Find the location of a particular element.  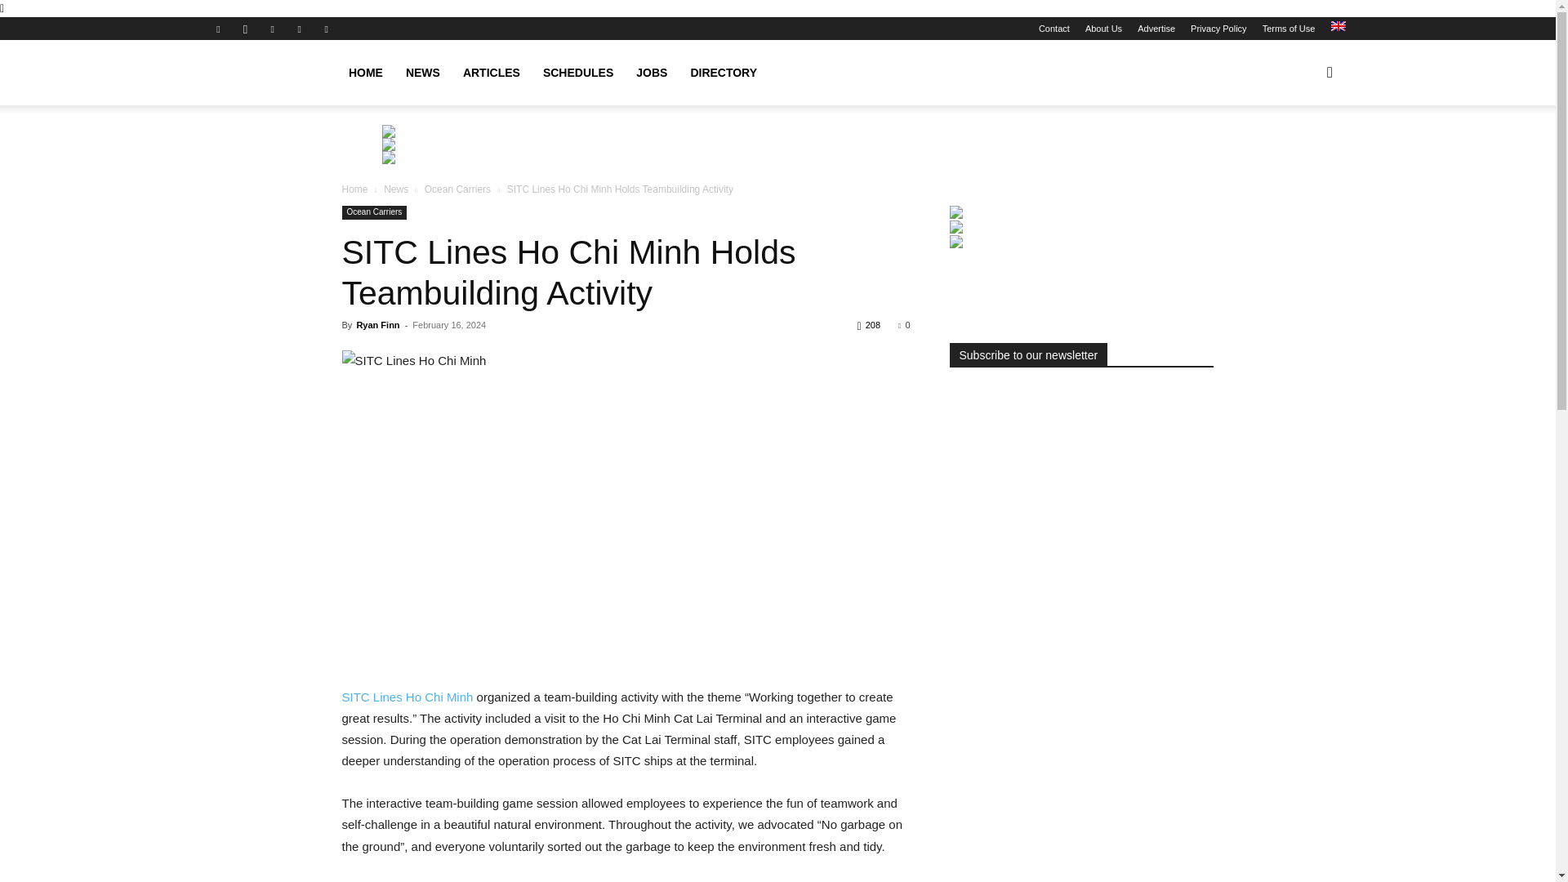

Terms of Use is located at coordinates (1289, 29).